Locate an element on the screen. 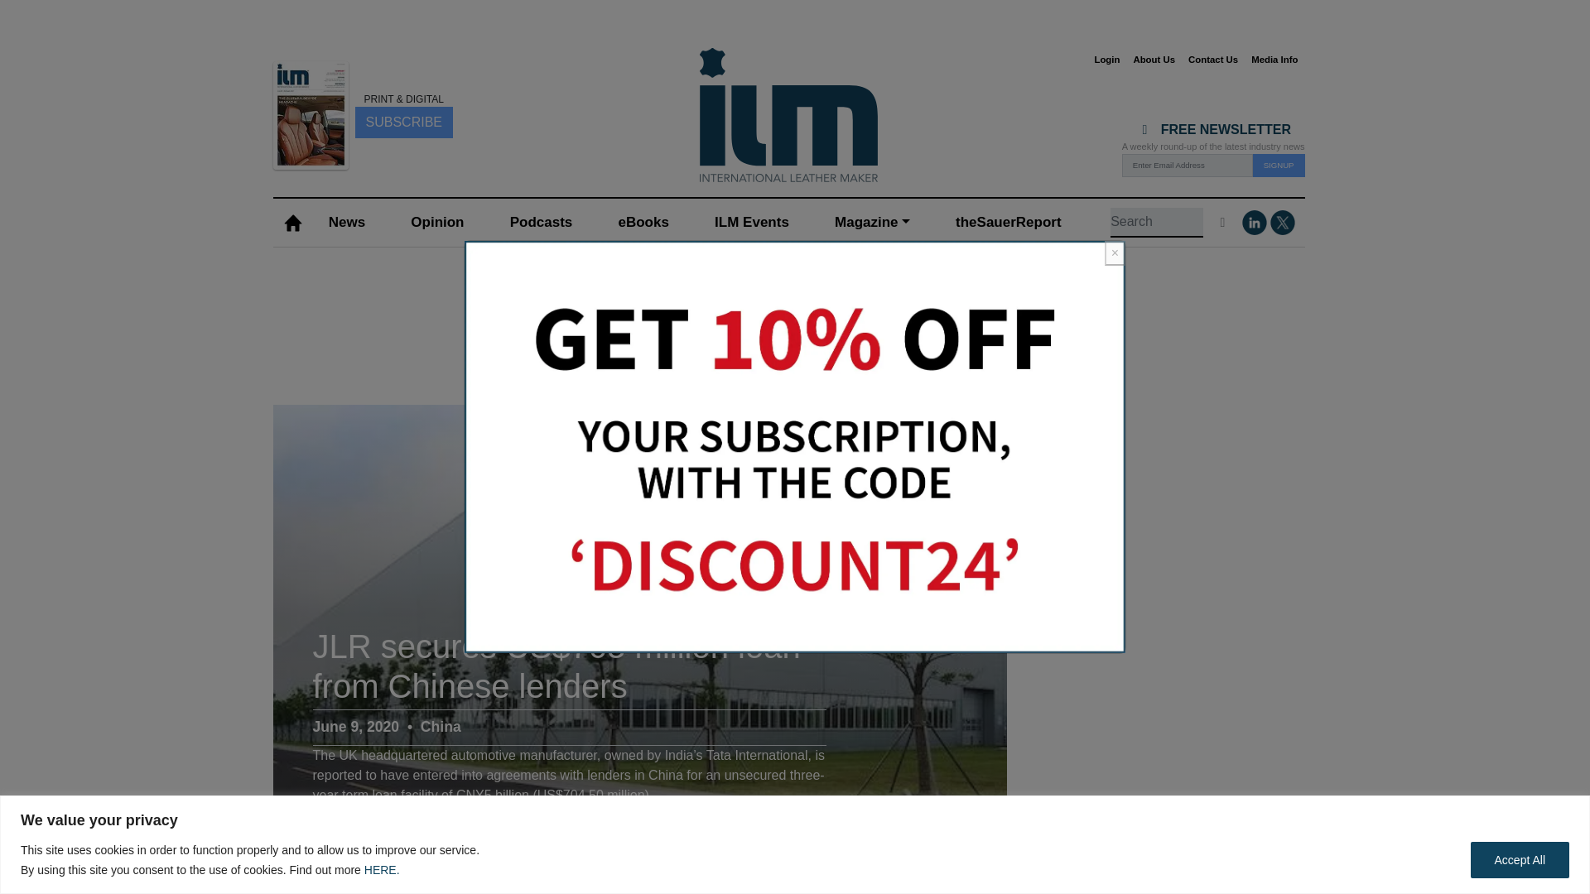 The image size is (1590, 894). JLR China facility is located at coordinates (966, 824).